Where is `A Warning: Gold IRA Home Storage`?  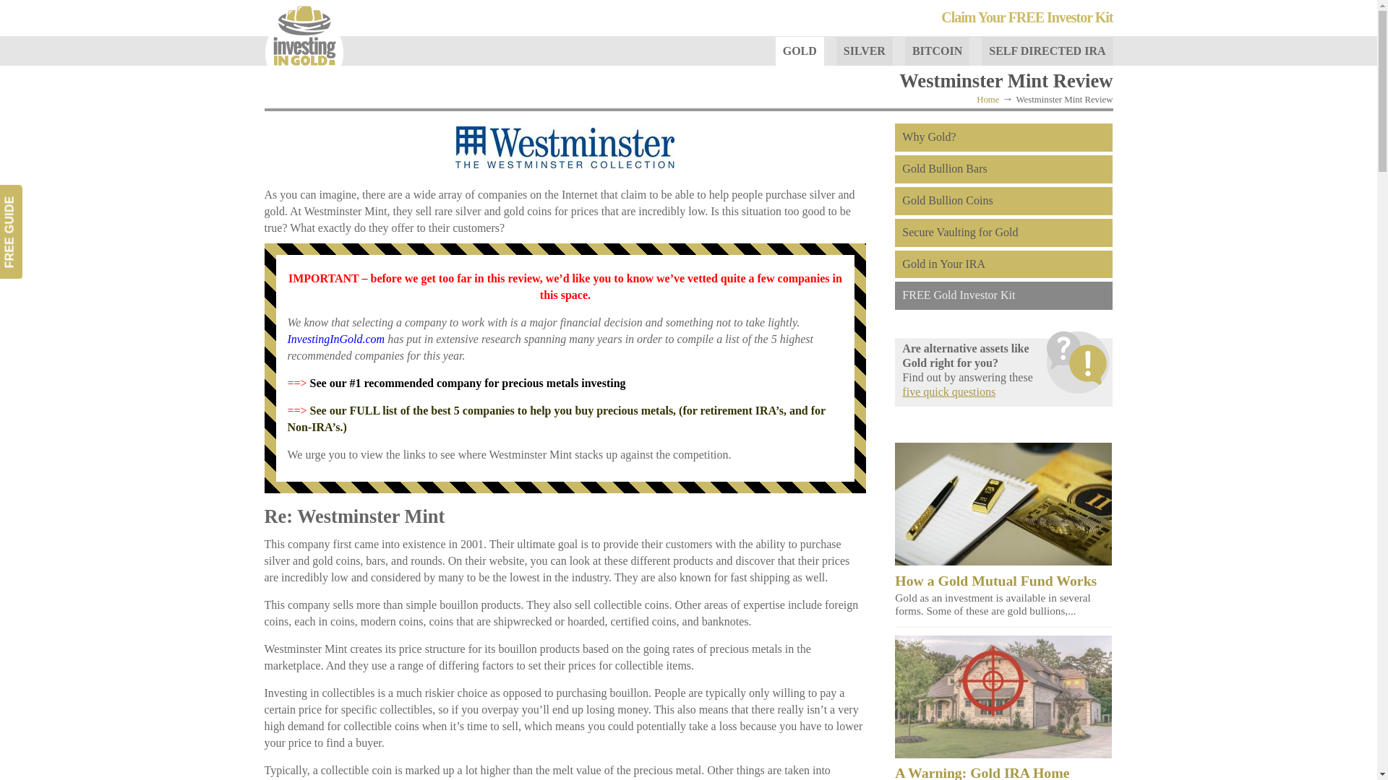
A Warning: Gold IRA Home Storage is located at coordinates (982, 773).